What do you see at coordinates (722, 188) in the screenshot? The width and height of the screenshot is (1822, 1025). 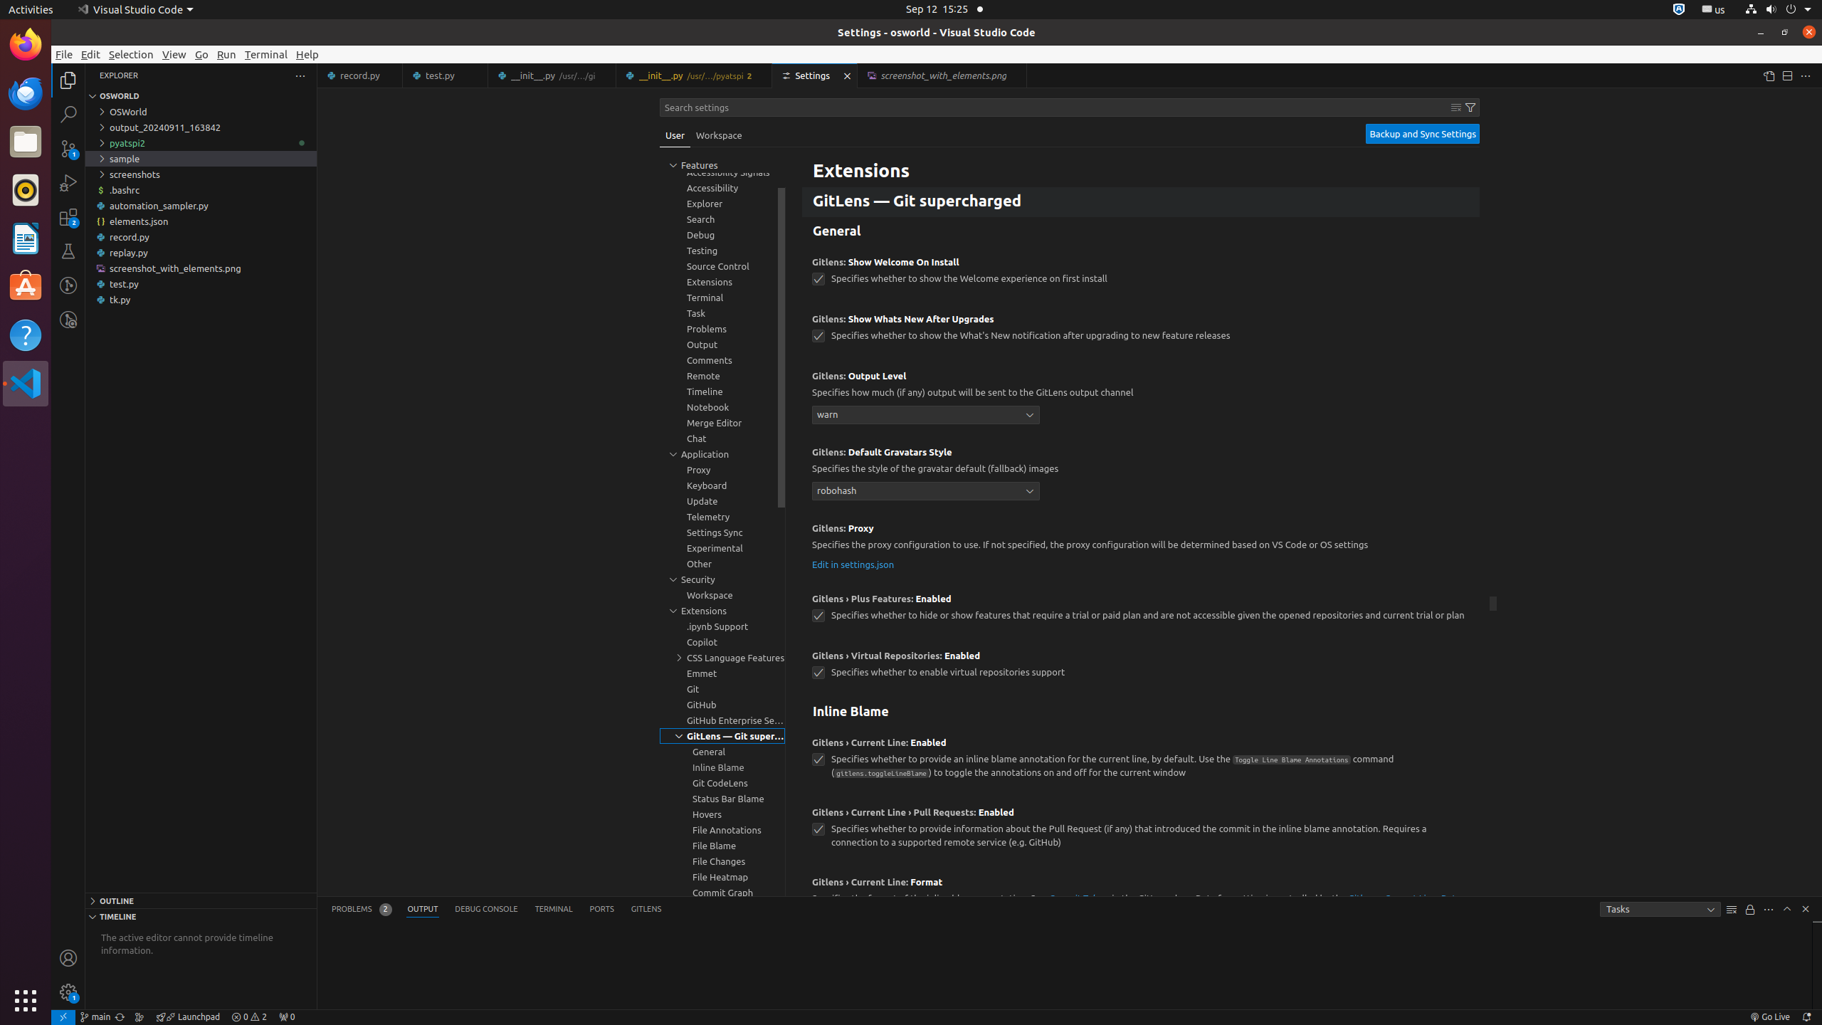 I see `Accessibility, group` at bounding box center [722, 188].